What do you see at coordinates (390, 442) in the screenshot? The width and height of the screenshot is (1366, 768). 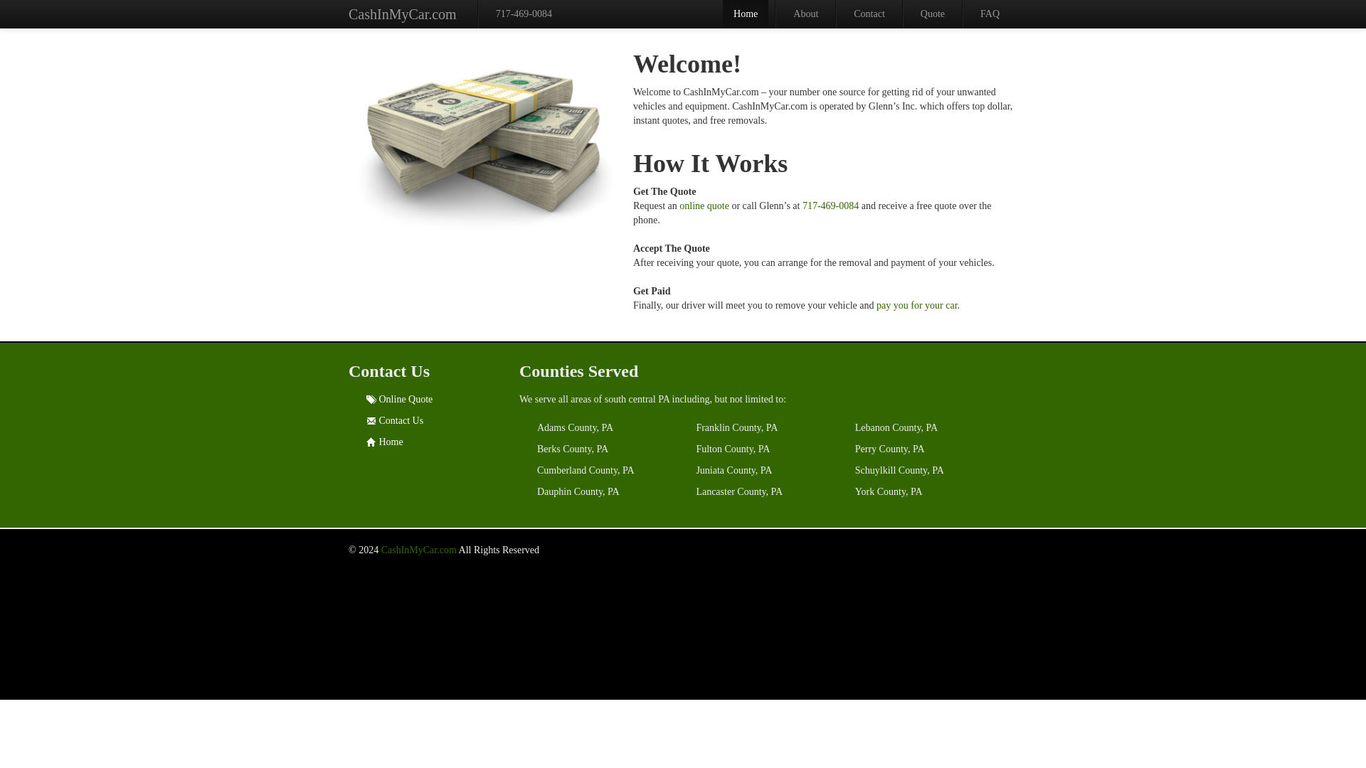 I see `Home` at bounding box center [390, 442].